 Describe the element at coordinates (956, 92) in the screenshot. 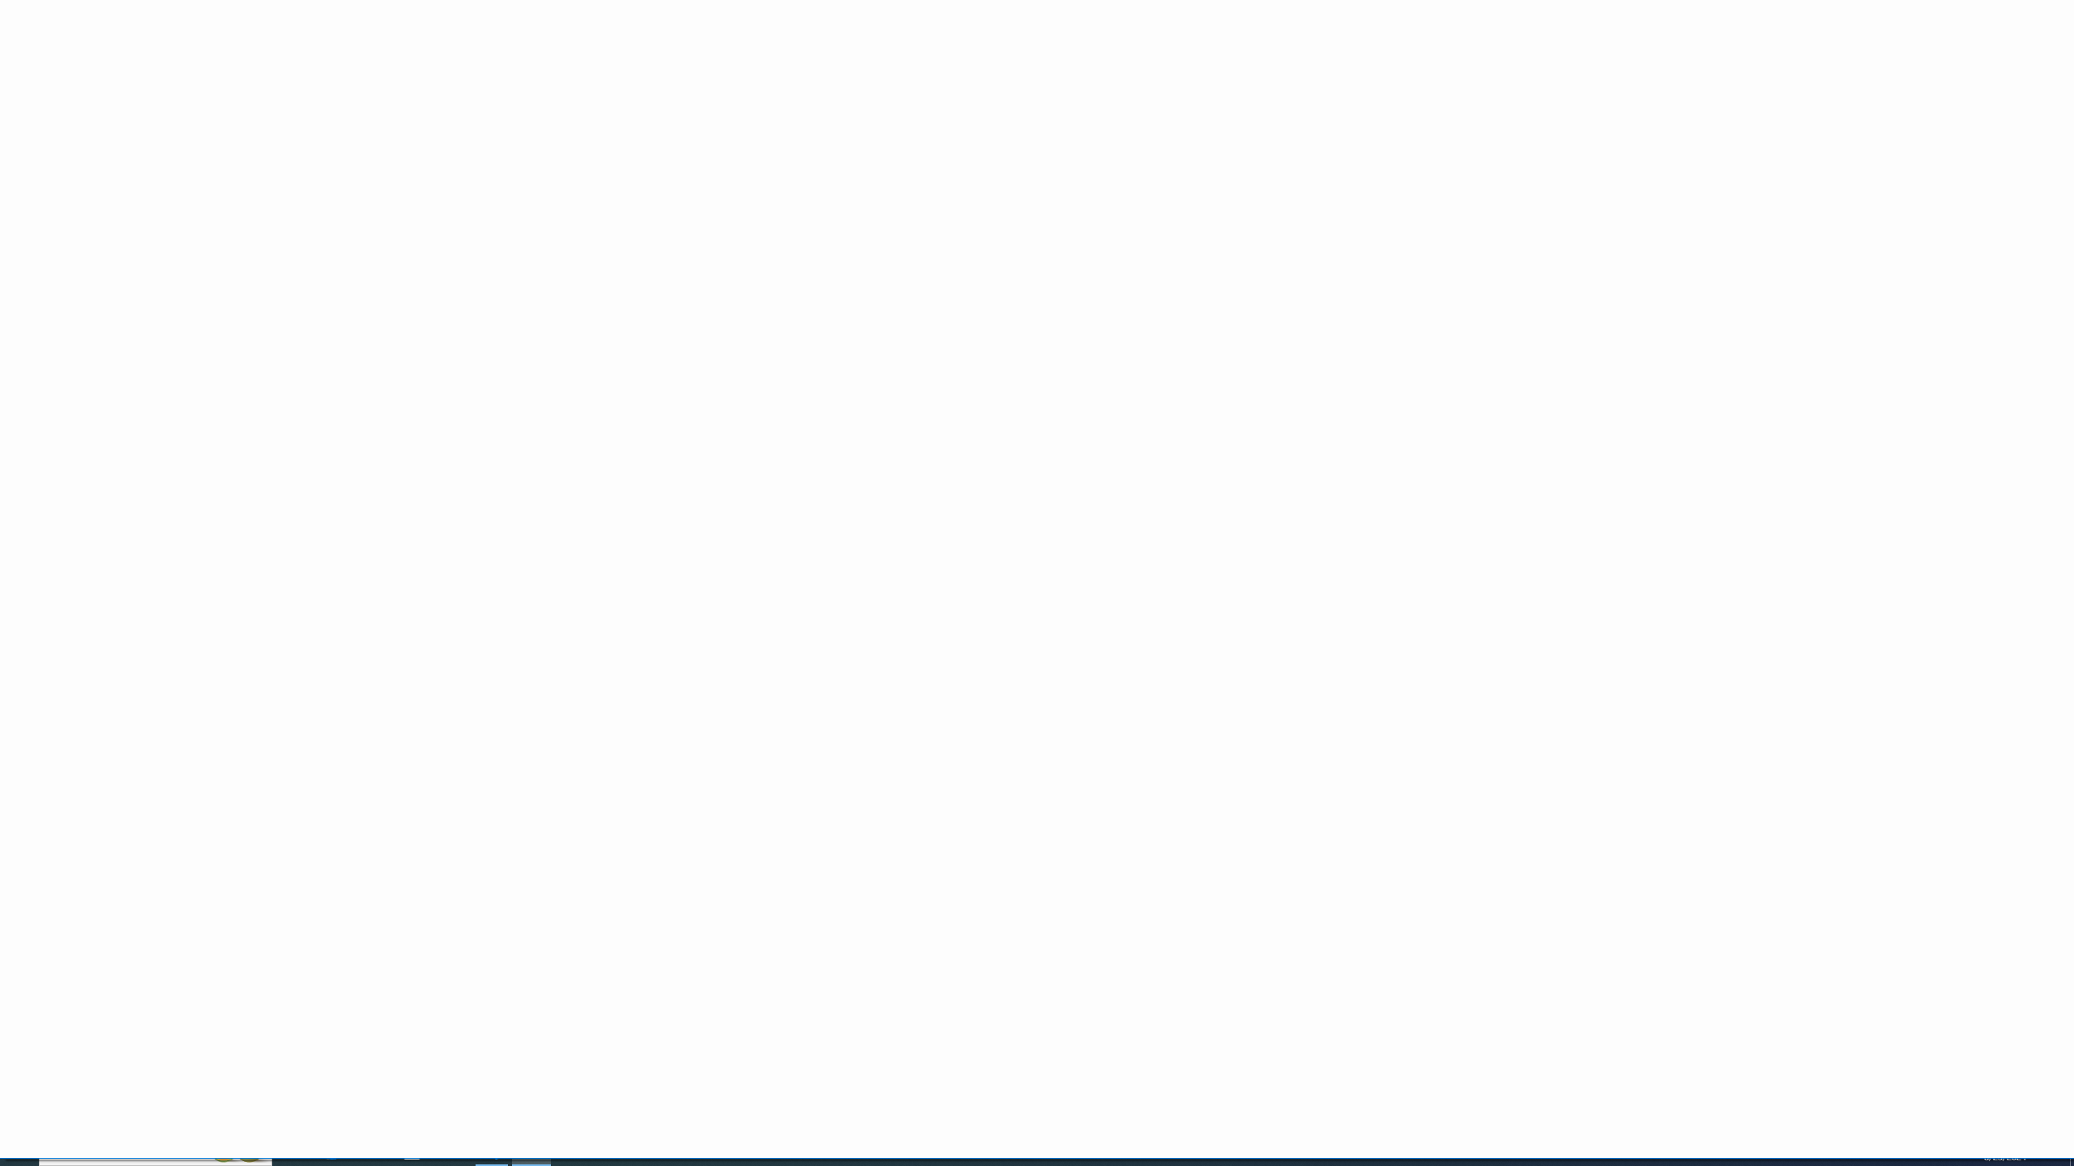

I see `Explanatory Text` at that location.